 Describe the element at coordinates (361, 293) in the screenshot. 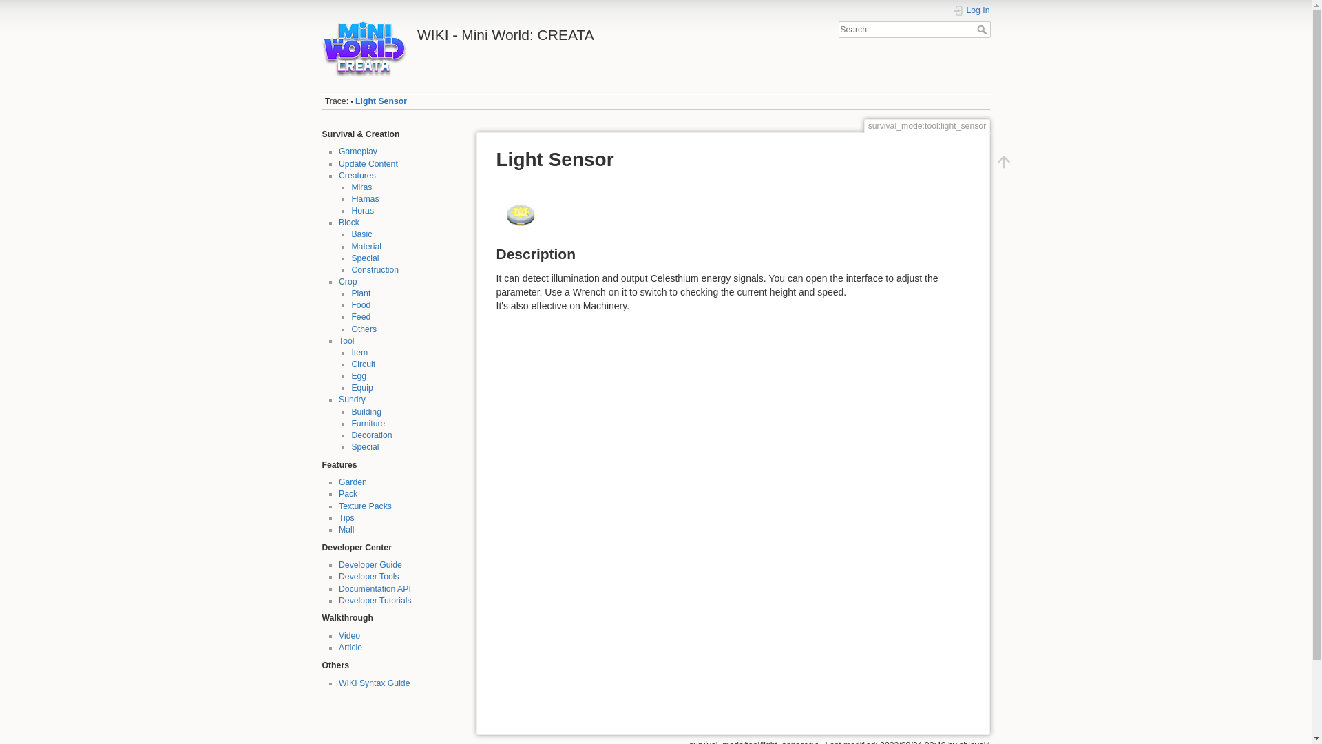

I see `Plant` at that location.